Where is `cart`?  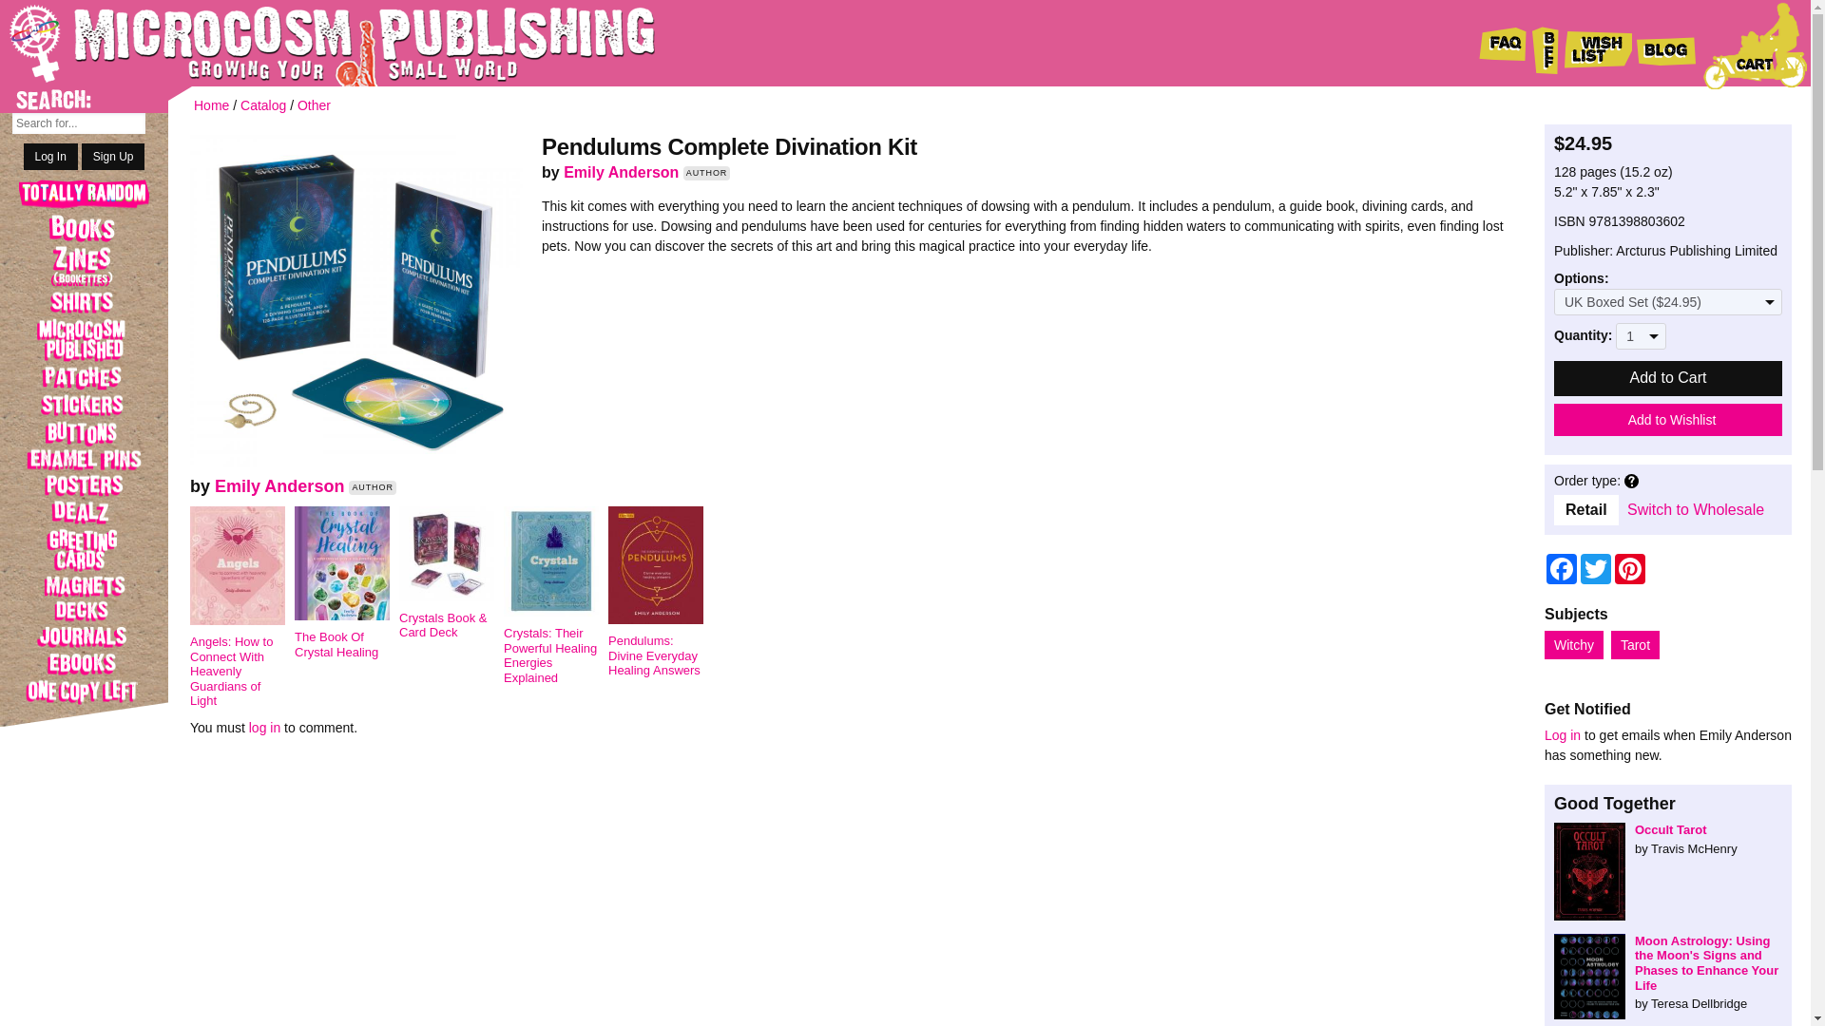 cart is located at coordinates (1755, 46).